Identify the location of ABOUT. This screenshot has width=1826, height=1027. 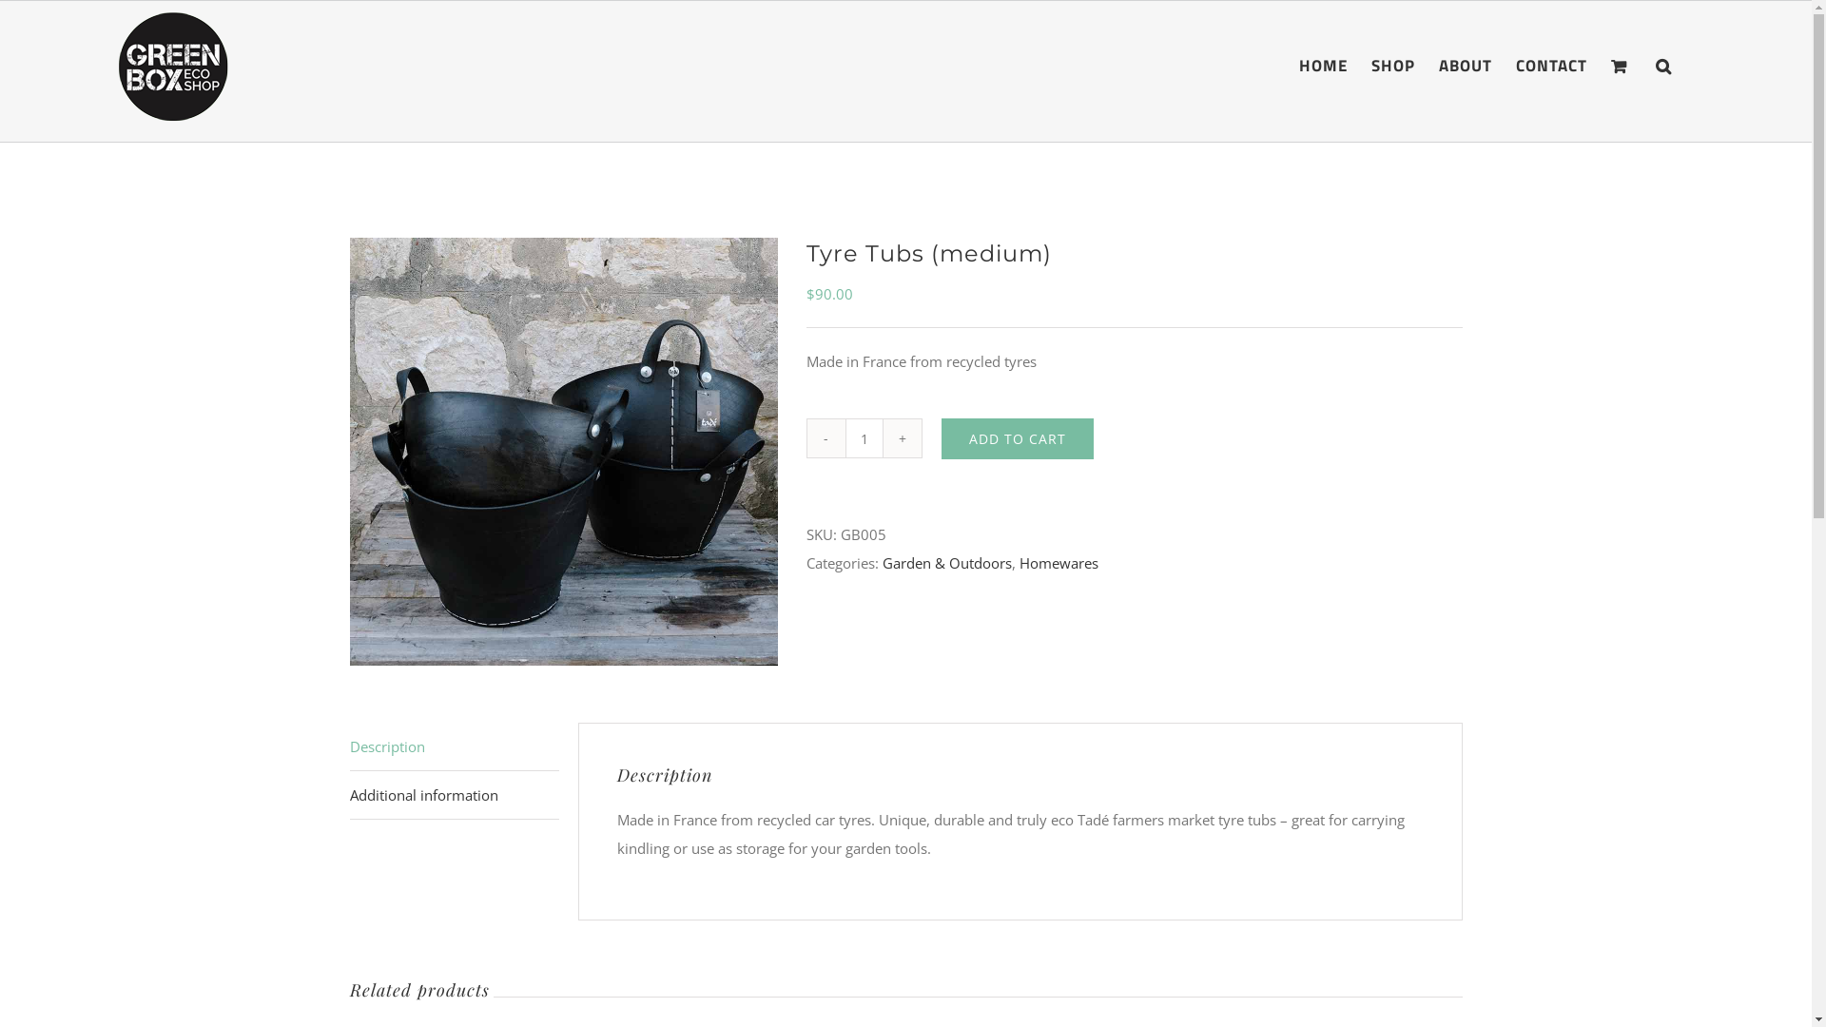
(1466, 64).